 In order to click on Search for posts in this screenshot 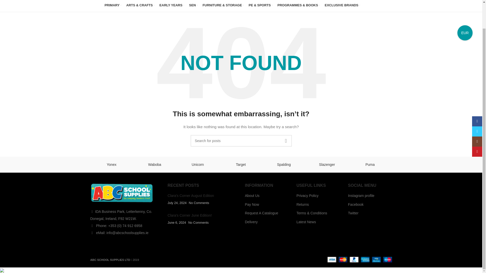, I will do `click(241, 141)`.